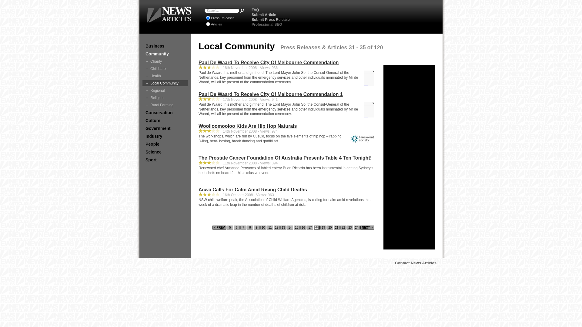  I want to click on 18, so click(317, 228).